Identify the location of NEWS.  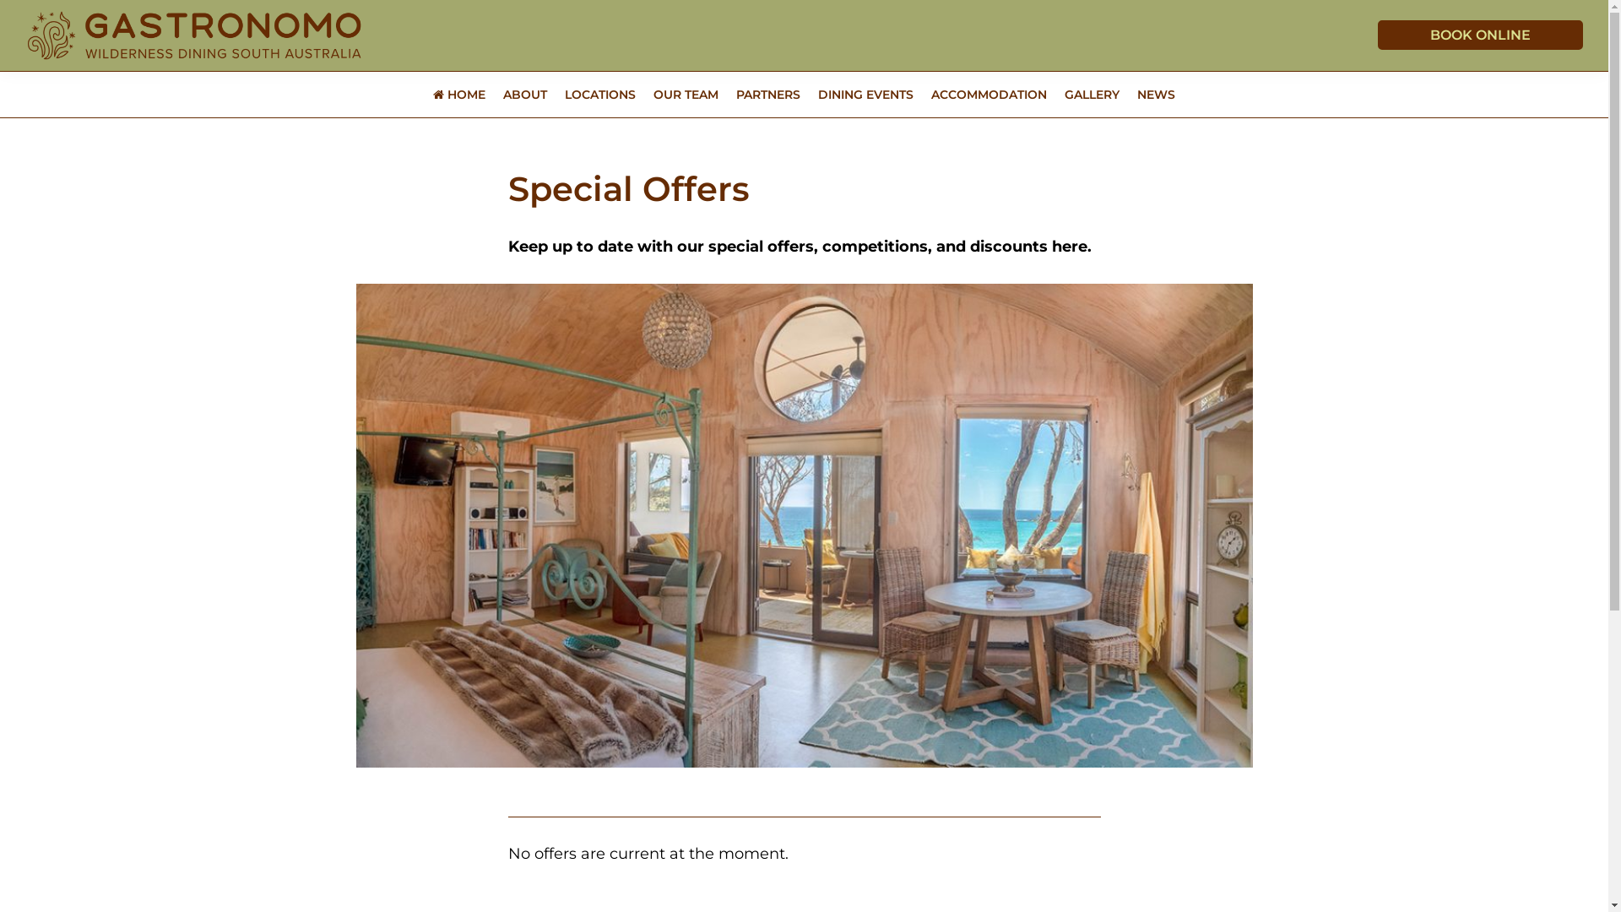
(1157, 95).